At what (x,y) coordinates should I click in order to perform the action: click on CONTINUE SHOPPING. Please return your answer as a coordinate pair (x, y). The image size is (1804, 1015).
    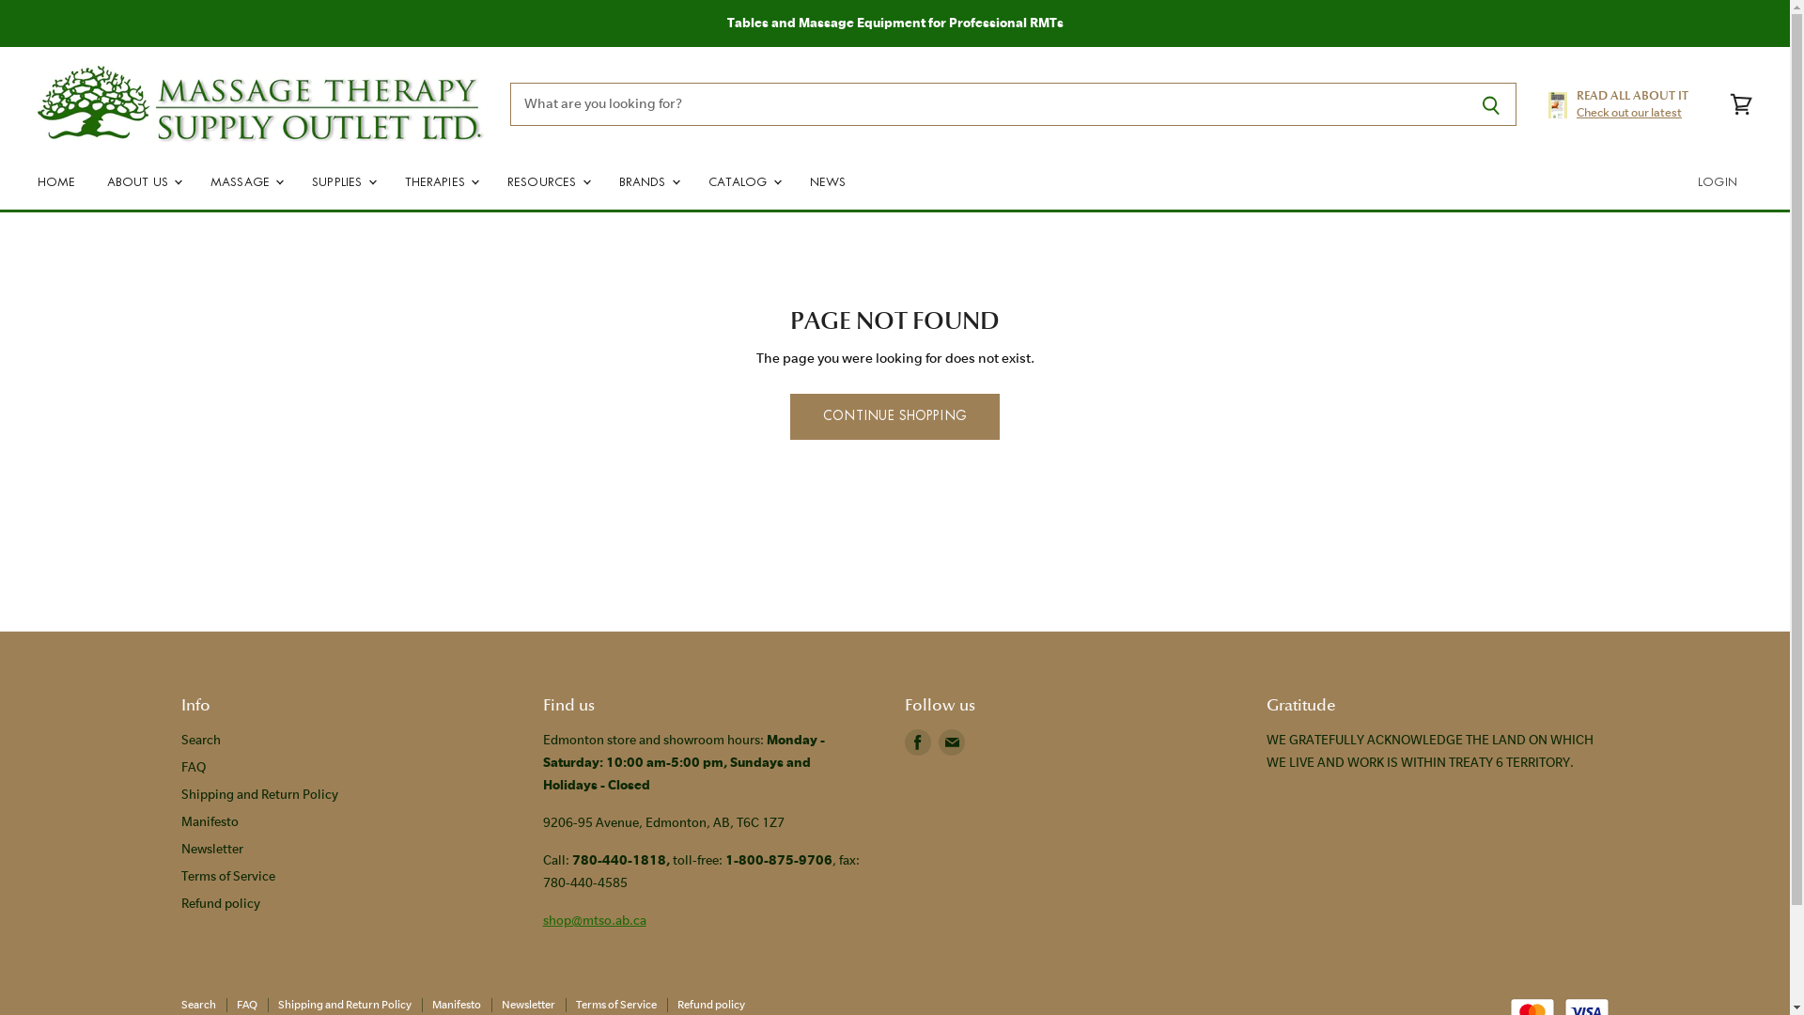
    Looking at the image, I should click on (894, 416).